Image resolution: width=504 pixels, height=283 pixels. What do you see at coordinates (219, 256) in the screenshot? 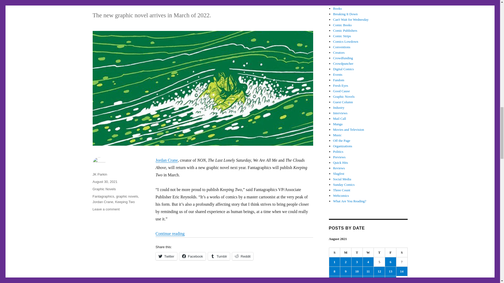
I see `Click to share on Tumblr` at bounding box center [219, 256].